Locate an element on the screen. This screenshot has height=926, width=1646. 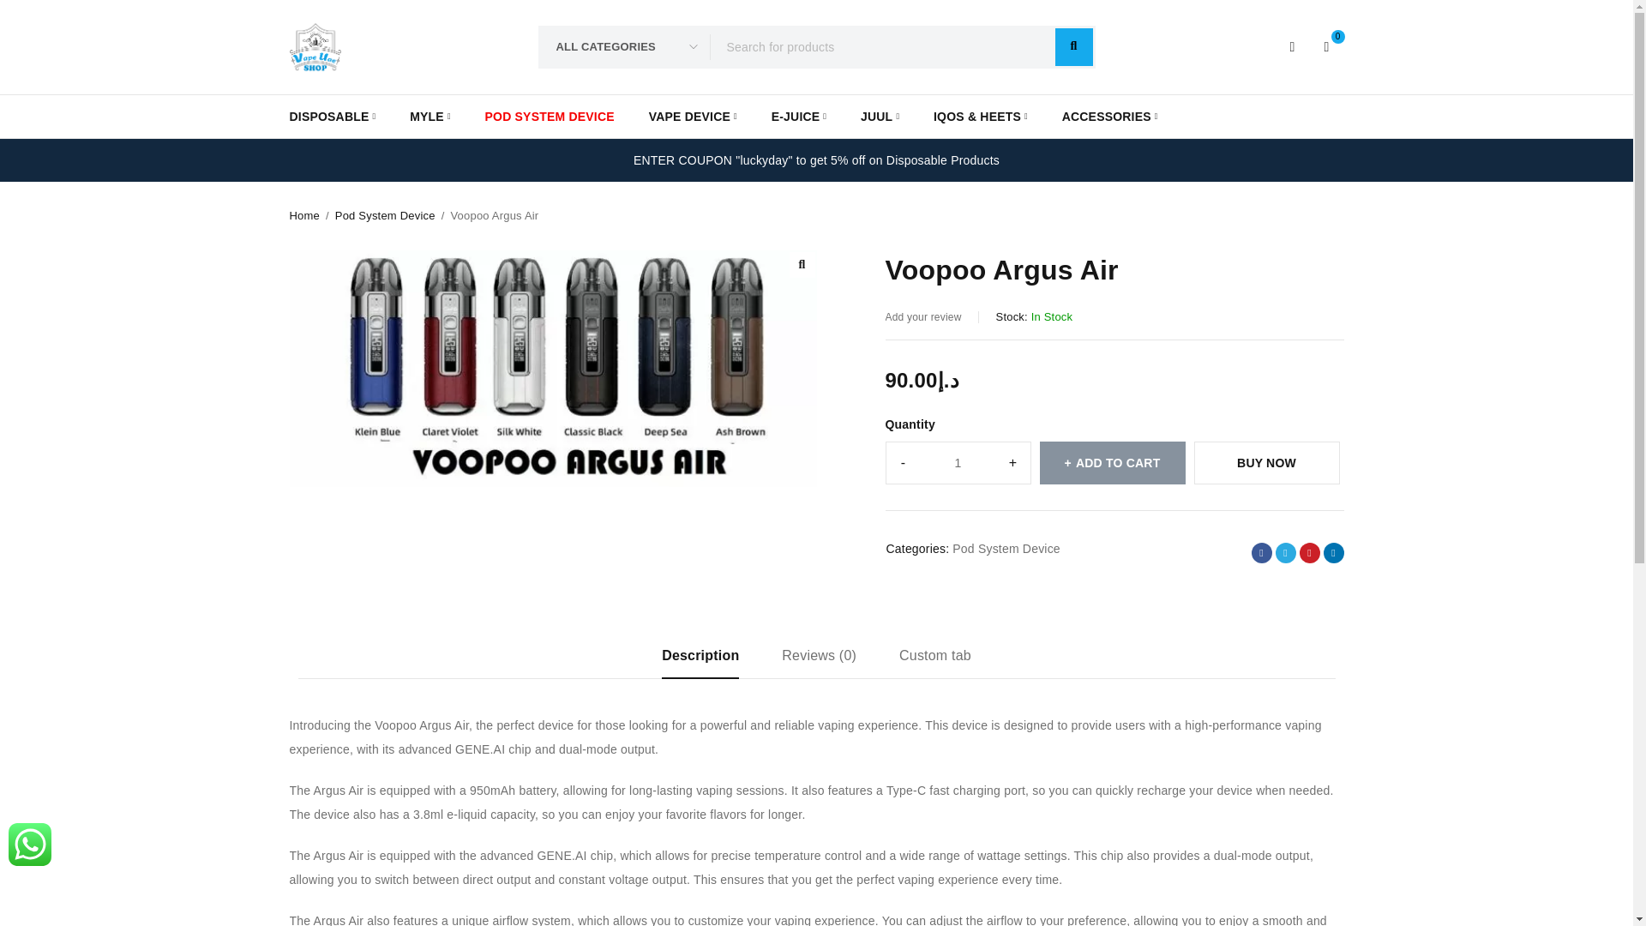
POD SYSTEM DEVICE is located at coordinates (550, 117).